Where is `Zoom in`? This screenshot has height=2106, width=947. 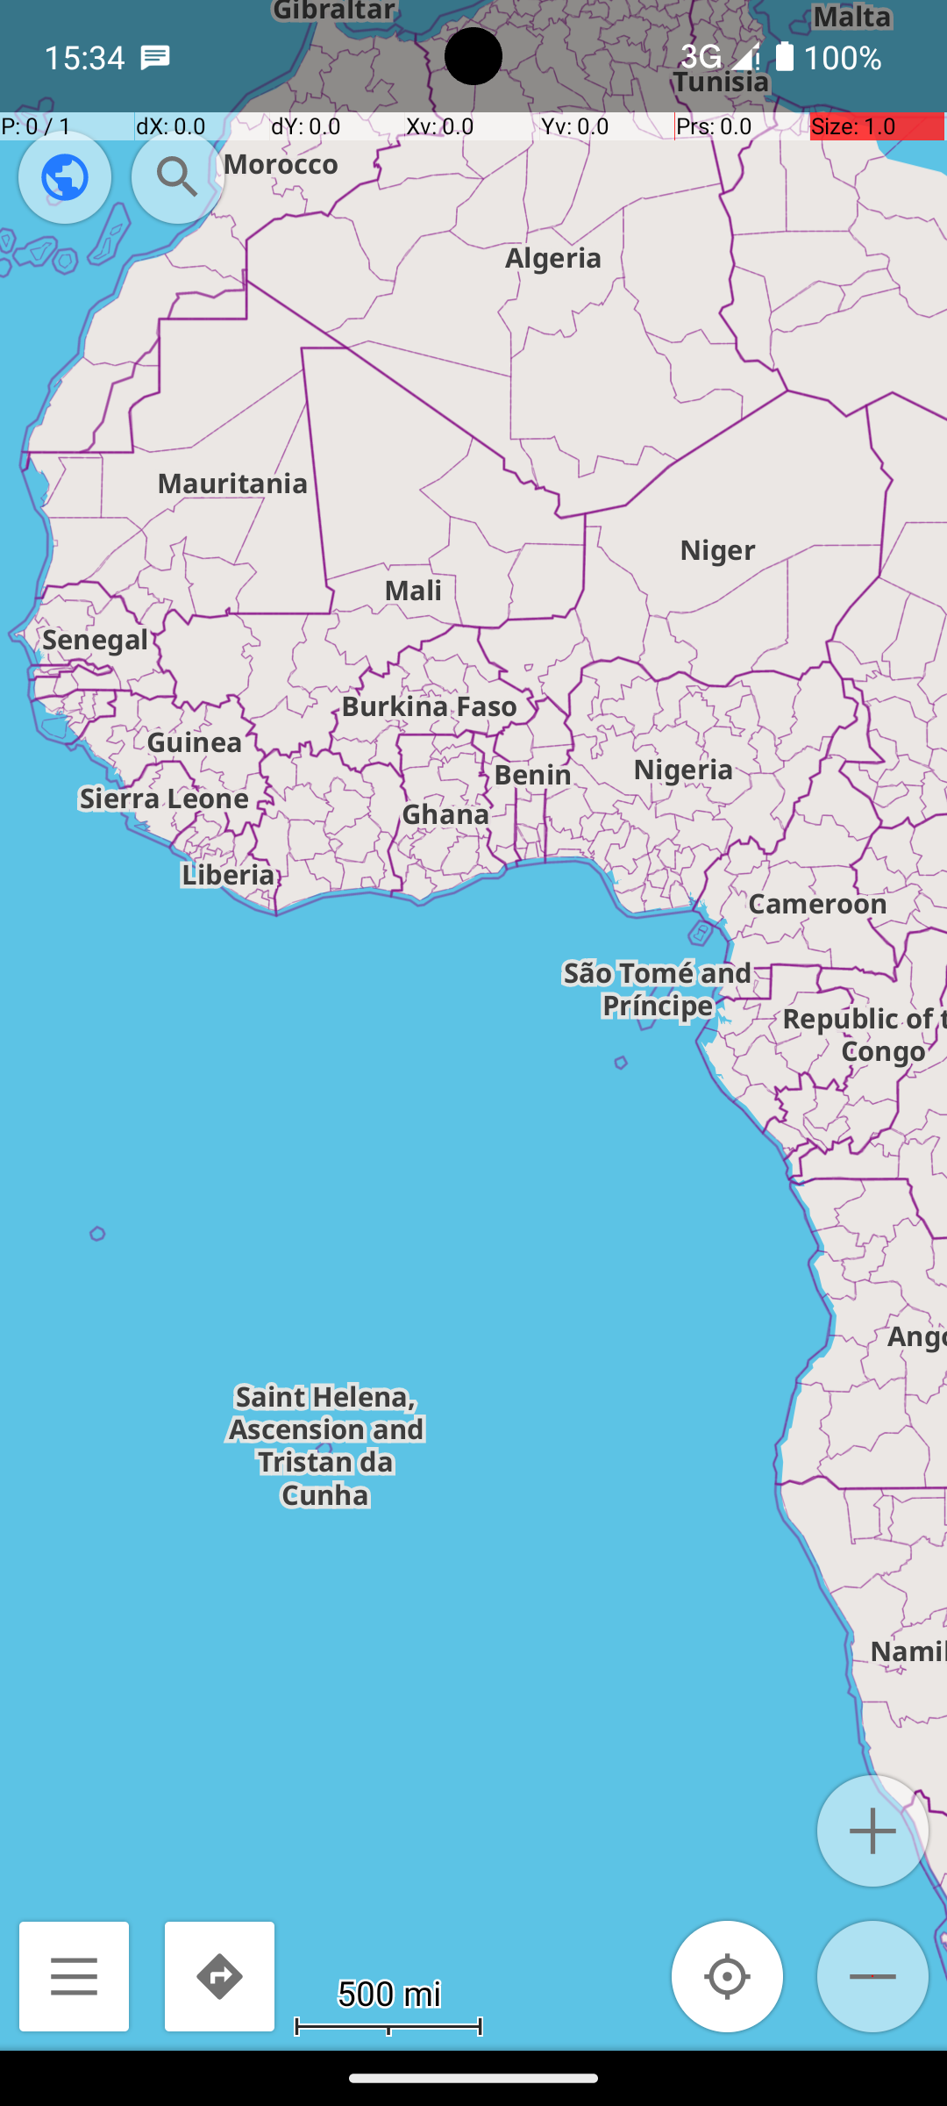
Zoom in is located at coordinates (873, 1830).